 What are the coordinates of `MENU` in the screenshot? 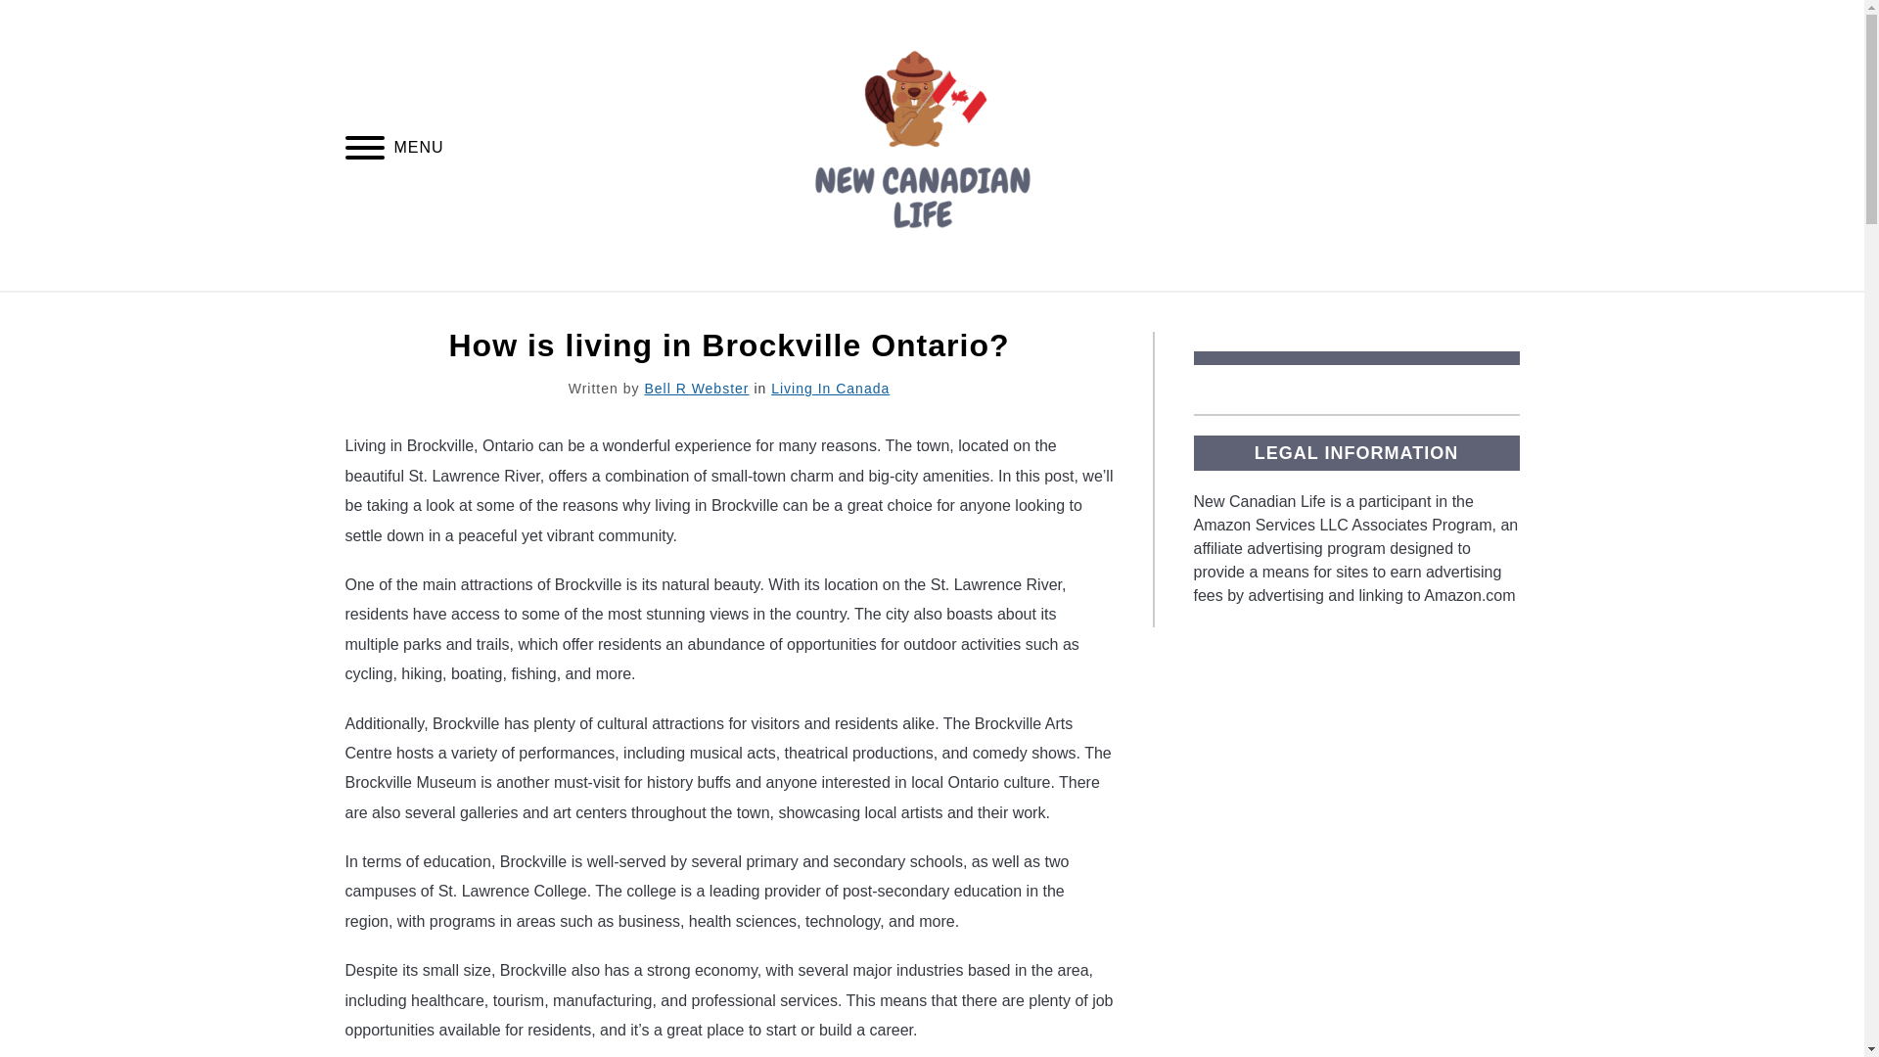 It's located at (364, 150).